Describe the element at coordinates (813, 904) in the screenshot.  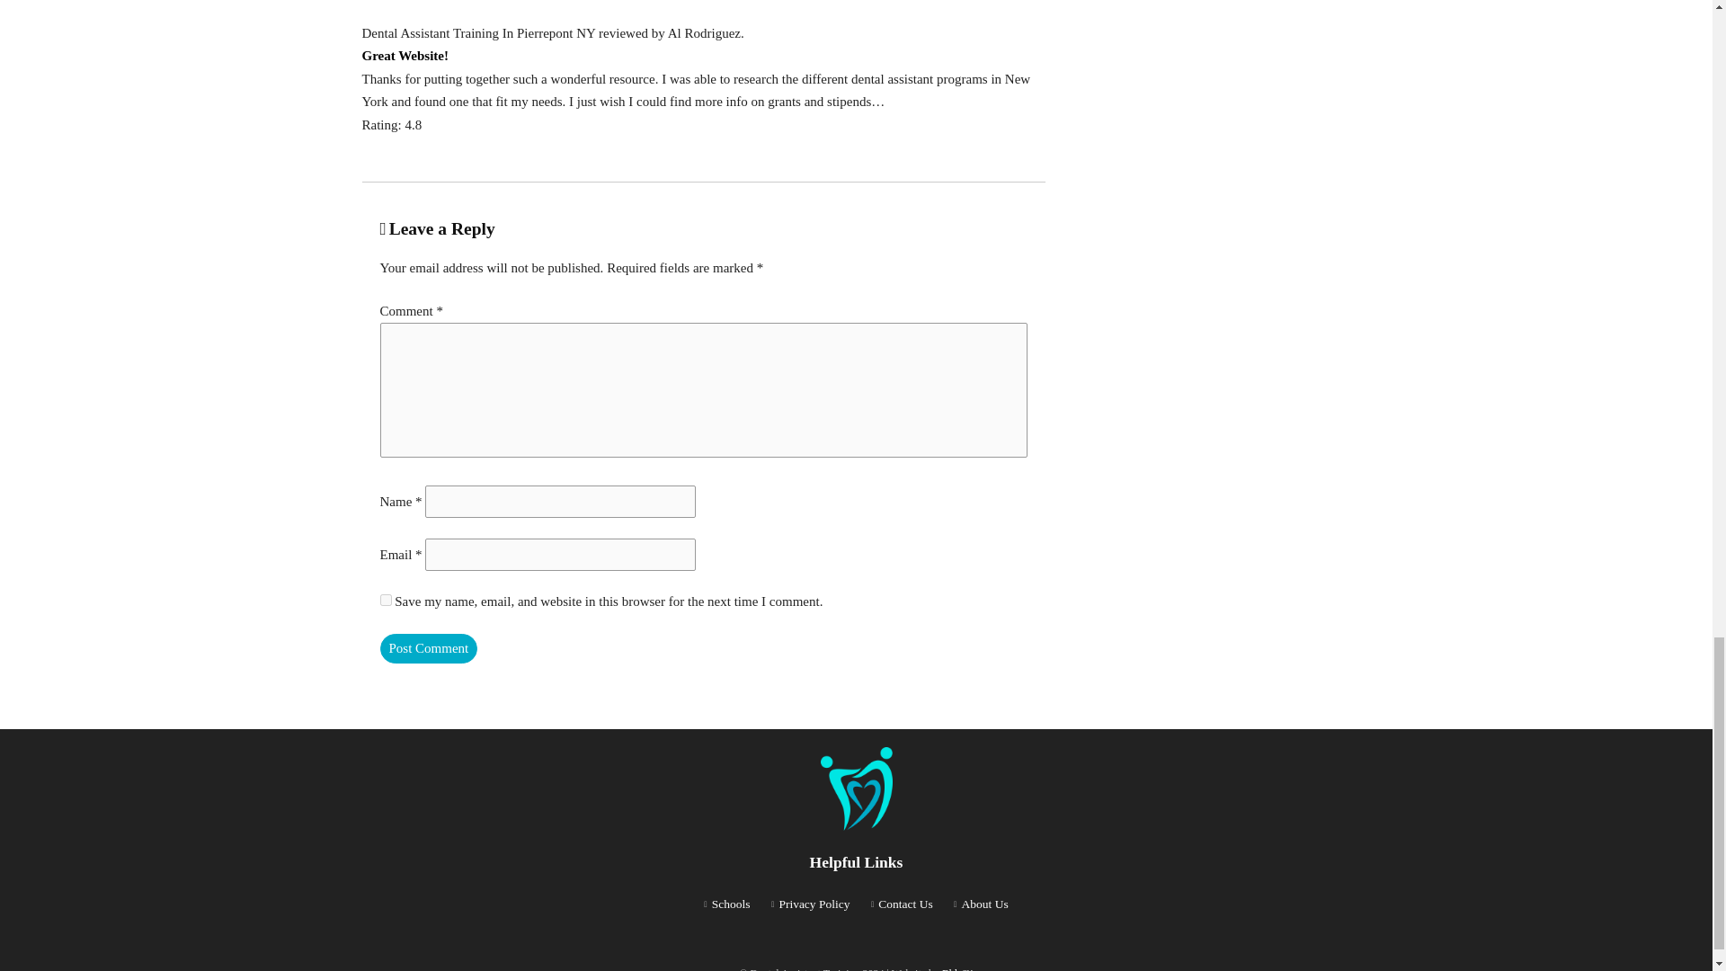
I see `Privacy Policy` at that location.